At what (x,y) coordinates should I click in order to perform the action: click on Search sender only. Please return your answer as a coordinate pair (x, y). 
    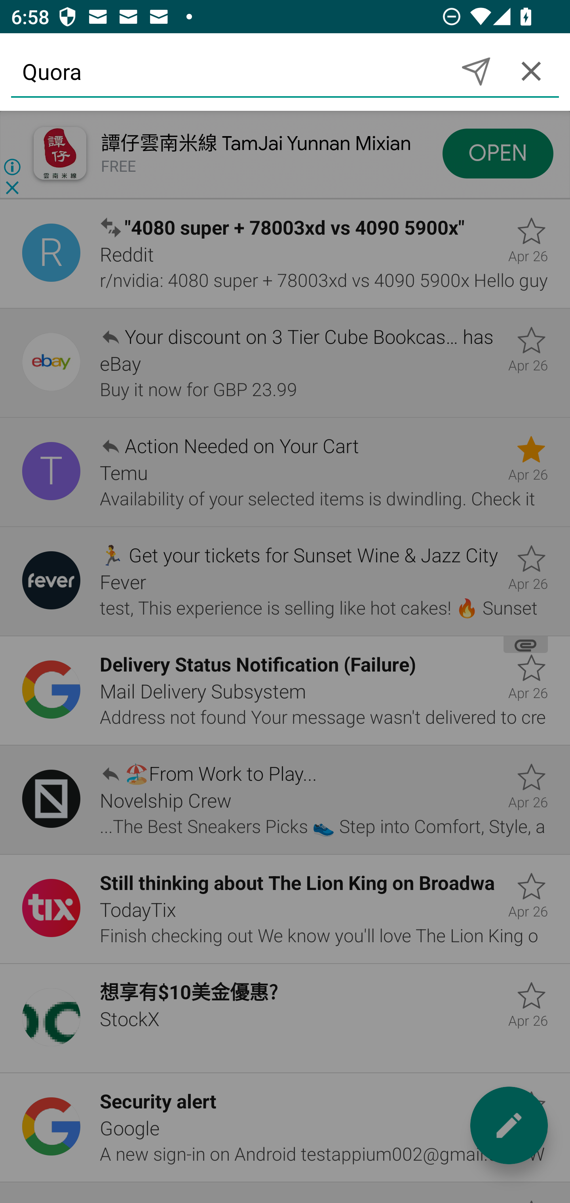
    Looking at the image, I should click on (475, 71).